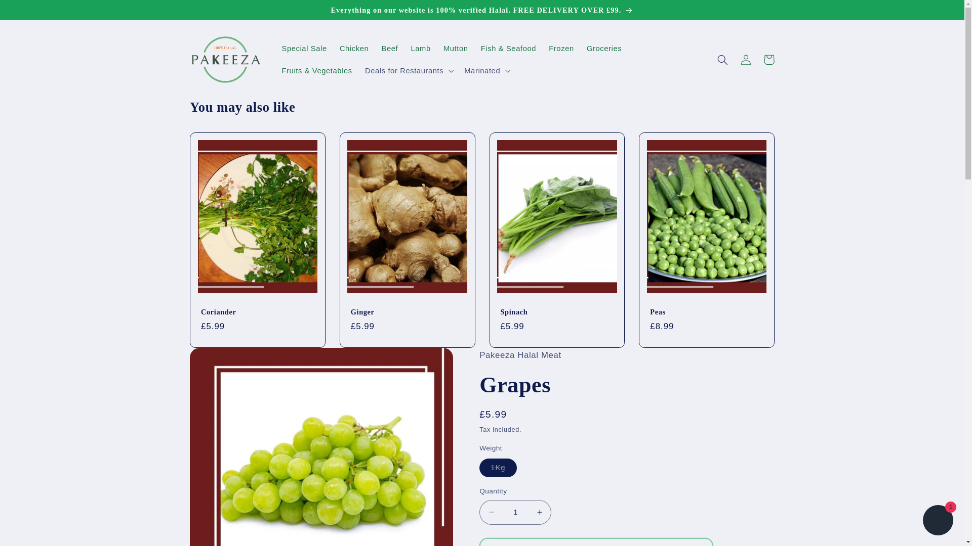 This screenshot has height=546, width=972. What do you see at coordinates (390, 49) in the screenshot?
I see `Beef` at bounding box center [390, 49].